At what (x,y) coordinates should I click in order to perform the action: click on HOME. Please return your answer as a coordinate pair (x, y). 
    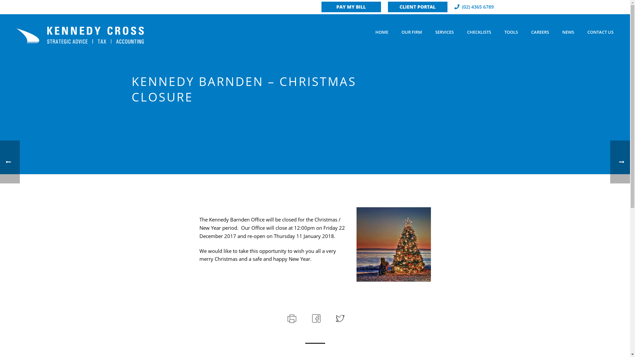
    Looking at the image, I should click on (382, 32).